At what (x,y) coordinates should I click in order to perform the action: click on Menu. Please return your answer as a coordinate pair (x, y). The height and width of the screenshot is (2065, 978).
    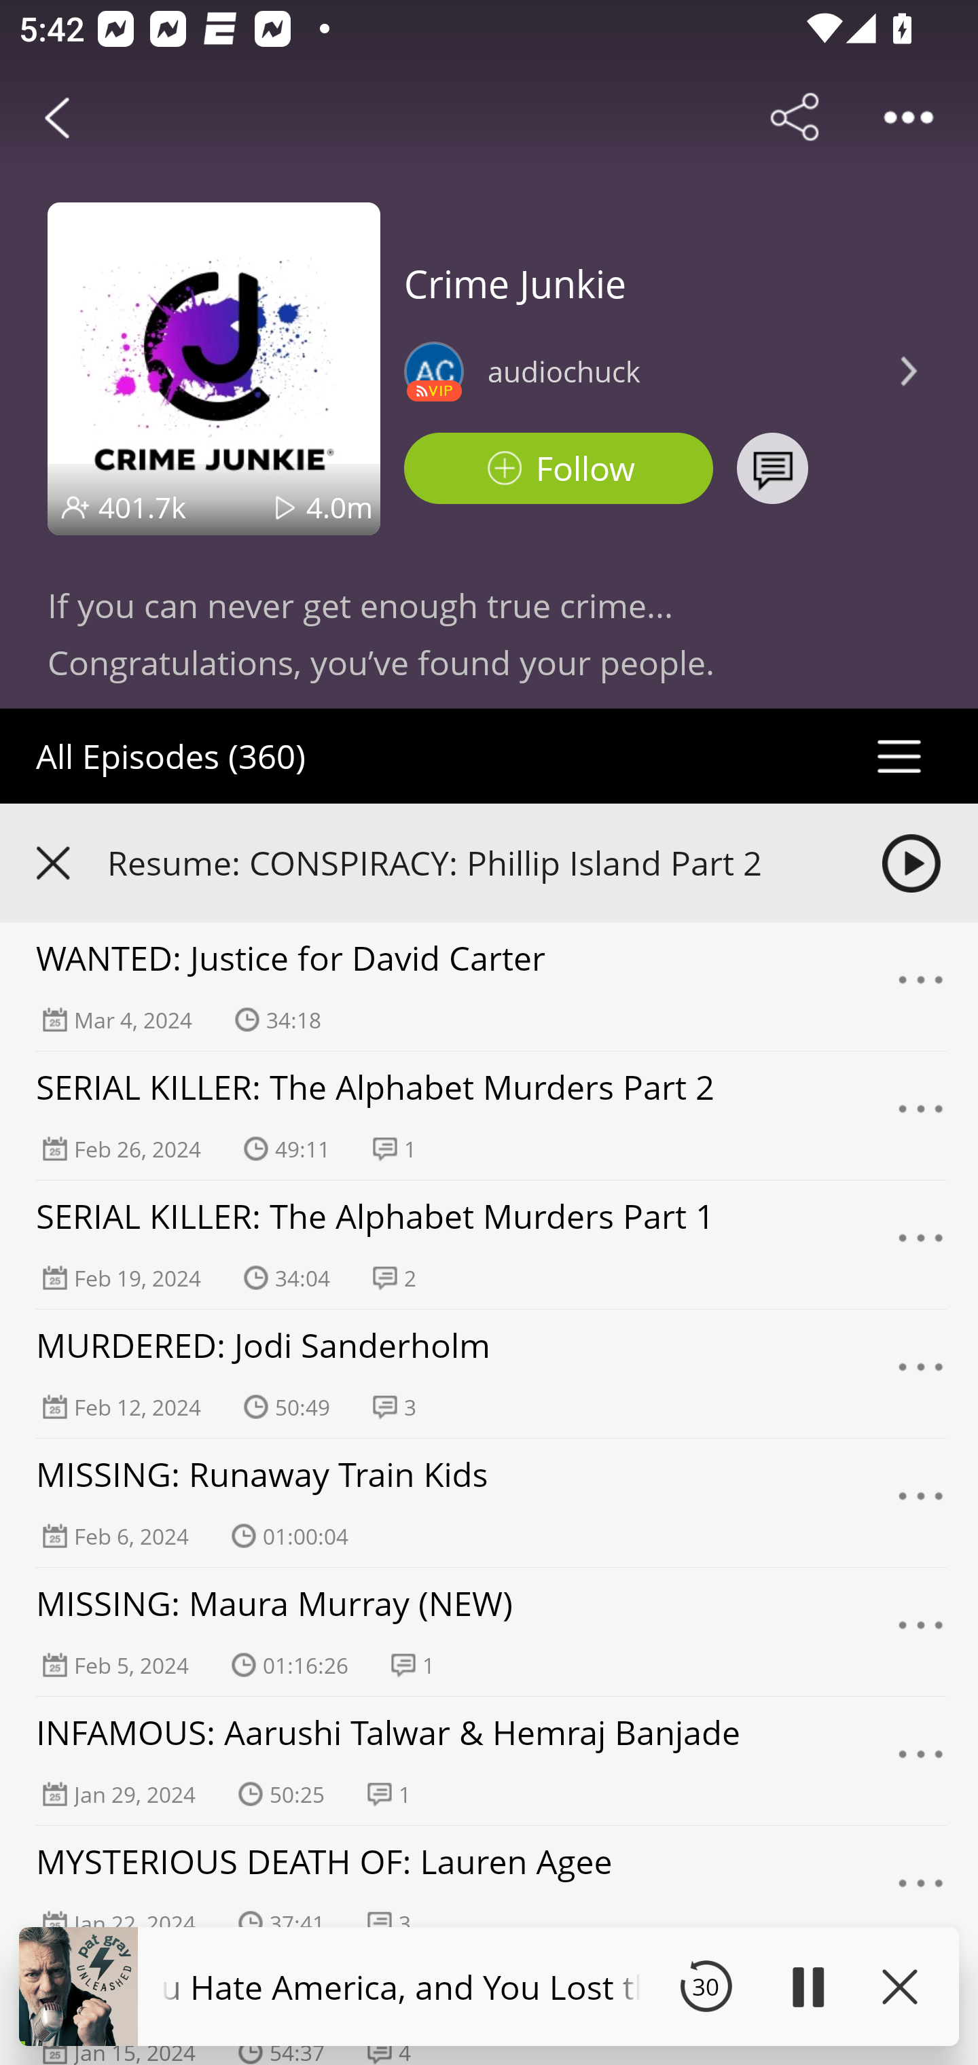
    Looking at the image, I should click on (921, 1503).